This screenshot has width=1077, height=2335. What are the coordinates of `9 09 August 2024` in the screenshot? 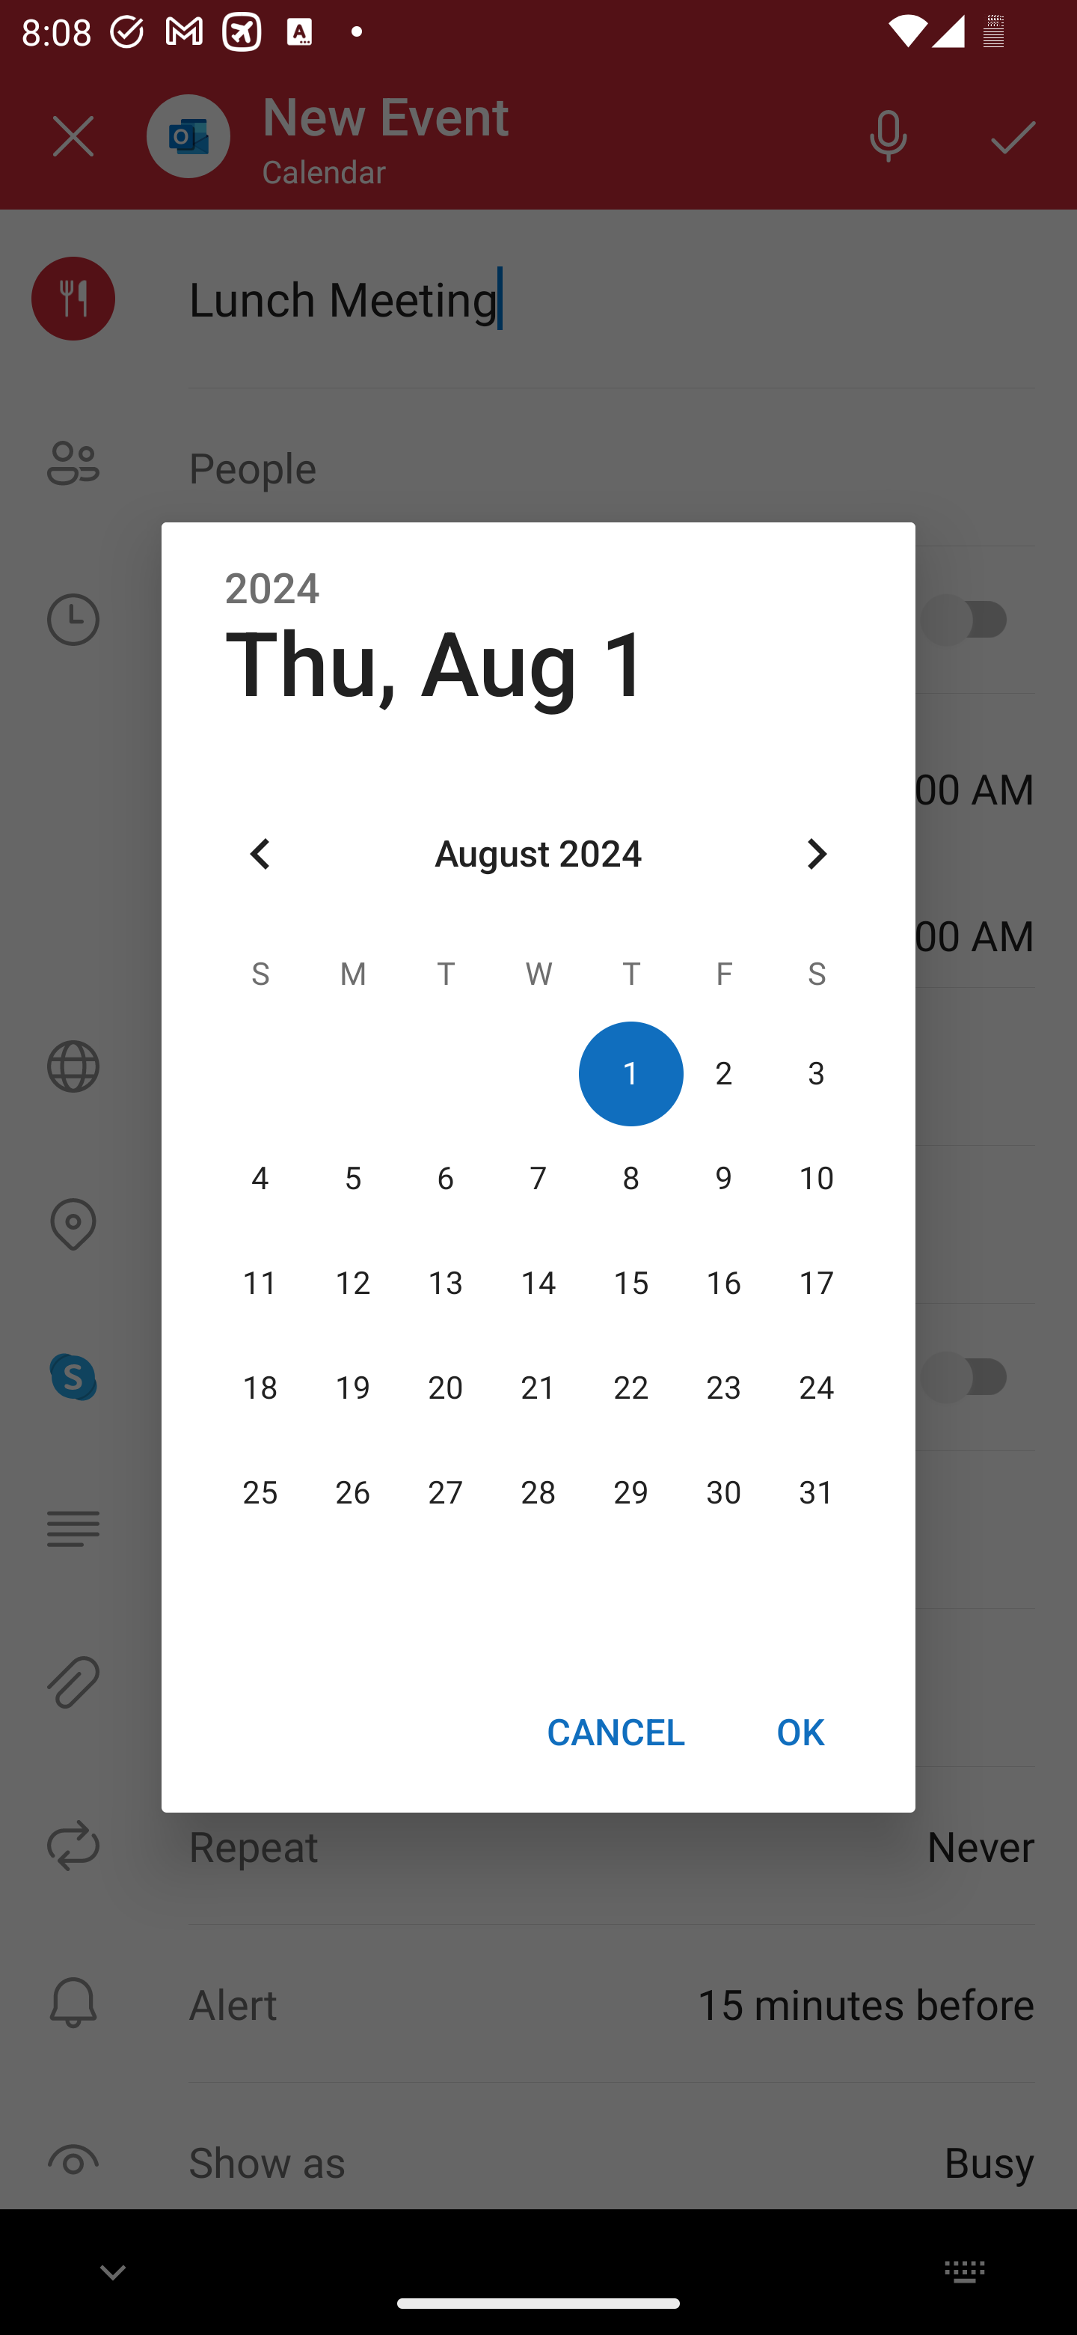 It's located at (723, 1178).